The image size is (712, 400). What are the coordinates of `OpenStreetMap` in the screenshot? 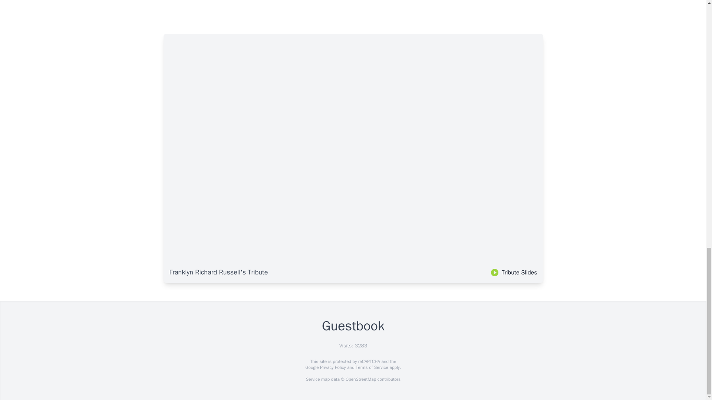 It's located at (360, 379).